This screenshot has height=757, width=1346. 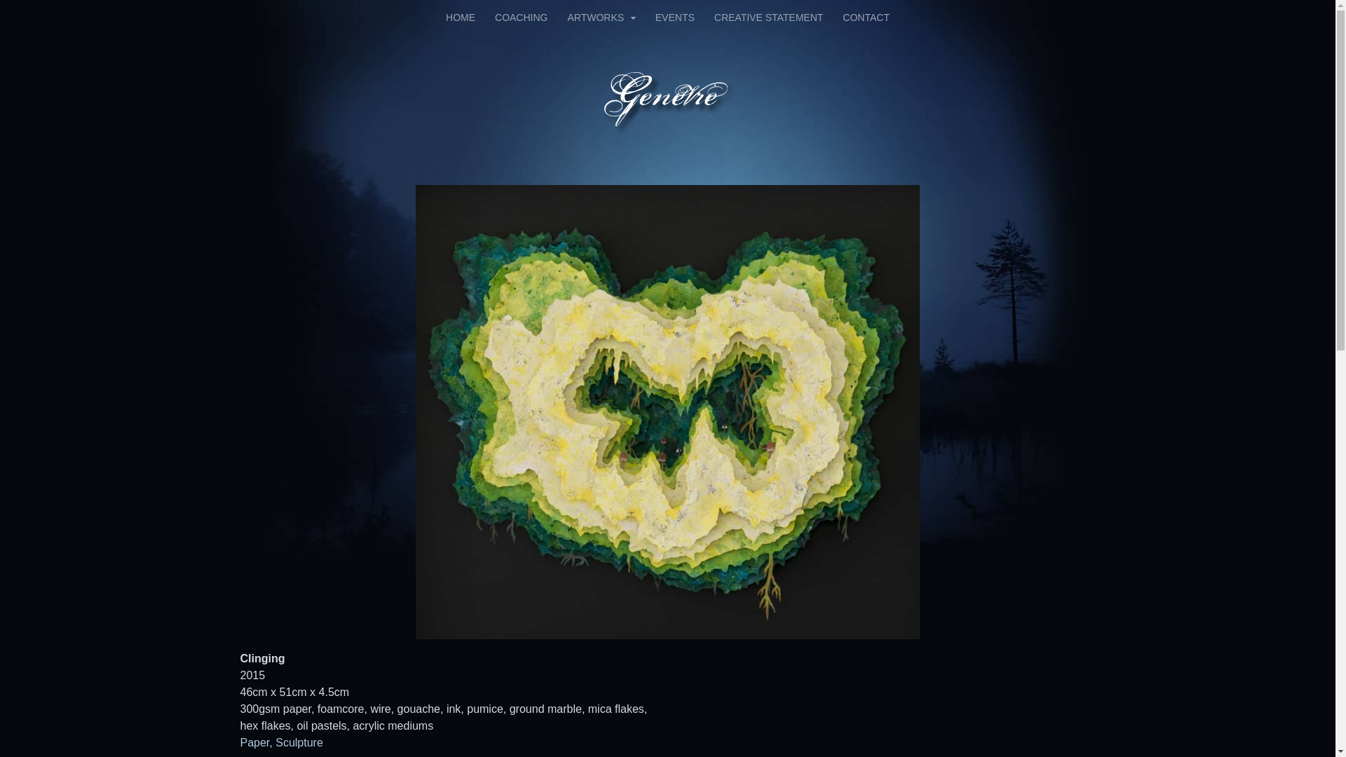 I want to click on ARTWORKS, so click(x=601, y=18).